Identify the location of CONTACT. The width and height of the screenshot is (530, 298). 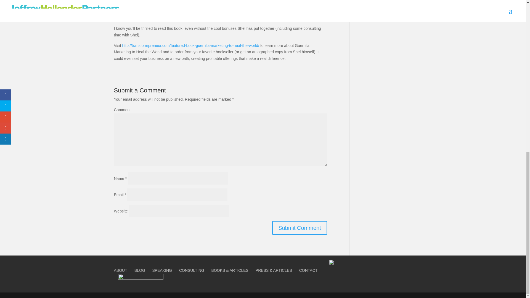
(308, 270).